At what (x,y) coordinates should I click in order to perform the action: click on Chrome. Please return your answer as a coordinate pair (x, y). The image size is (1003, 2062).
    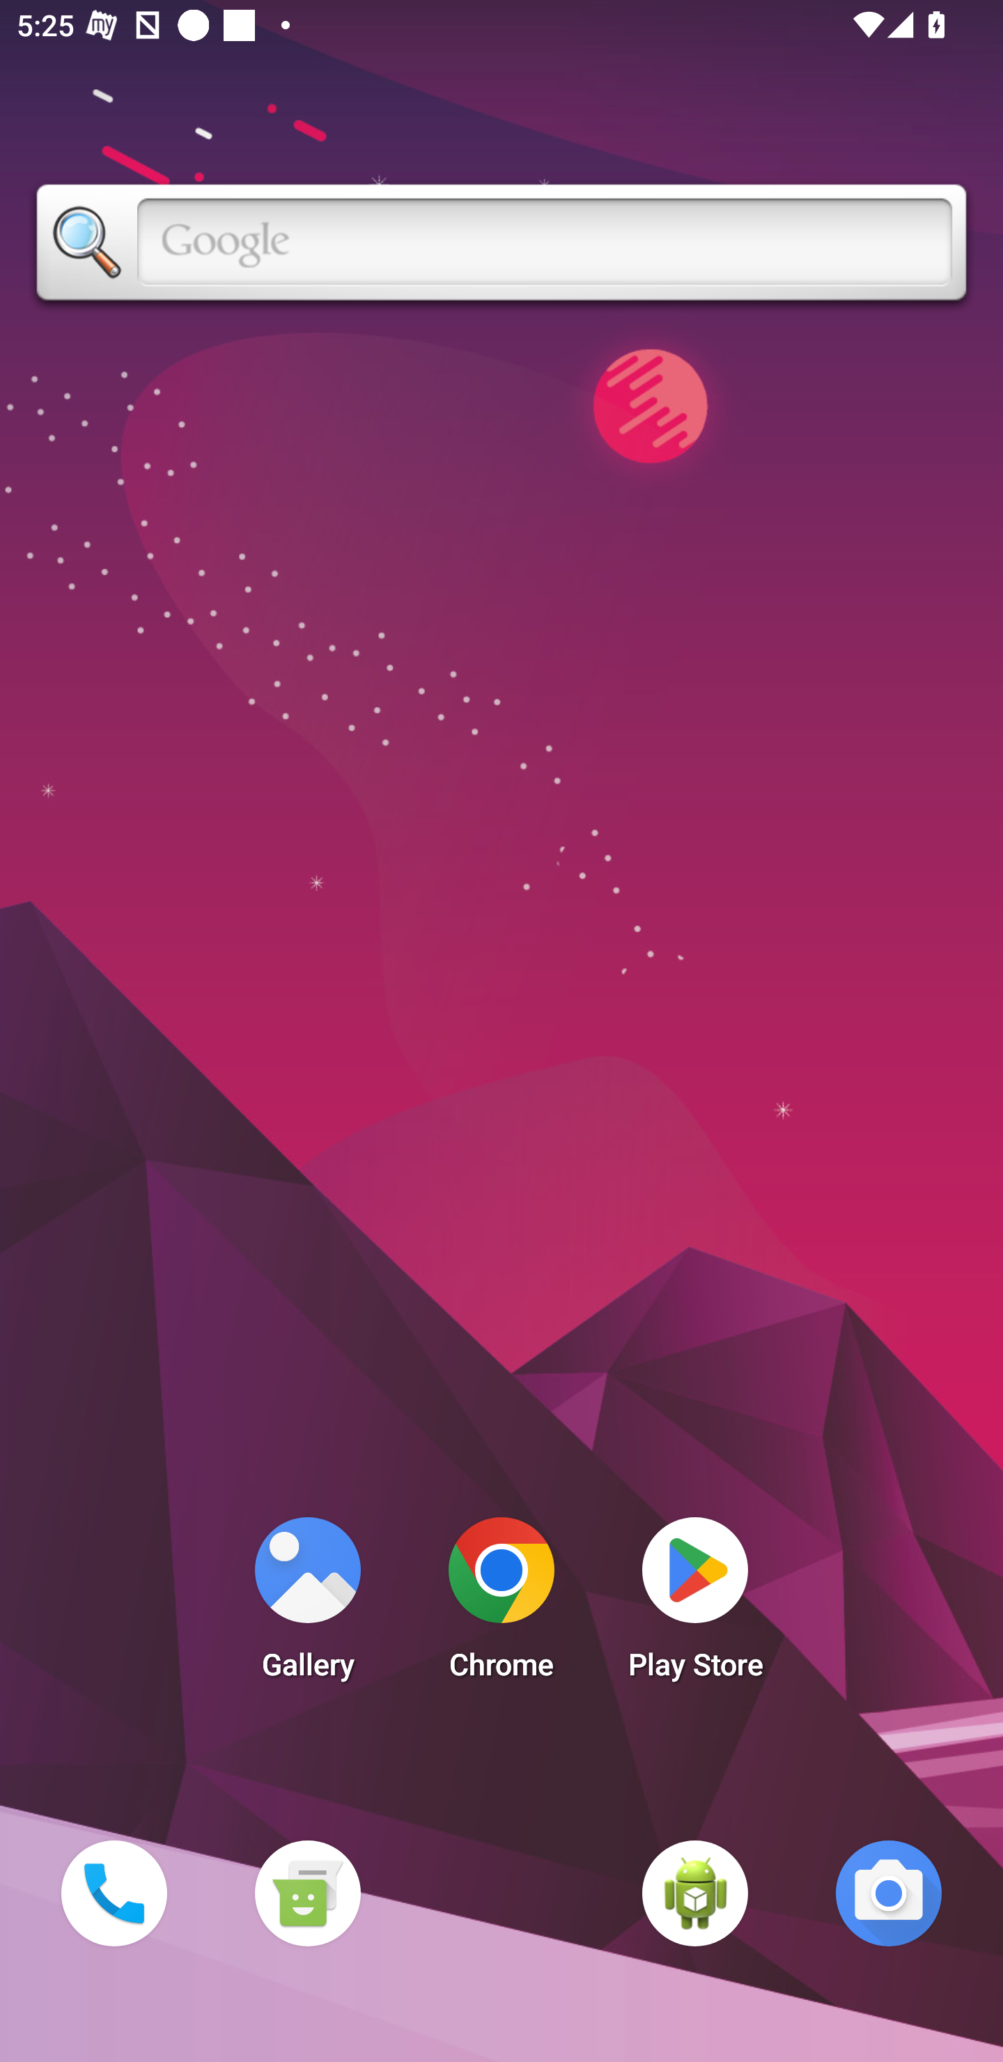
    Looking at the image, I should click on (501, 1605).